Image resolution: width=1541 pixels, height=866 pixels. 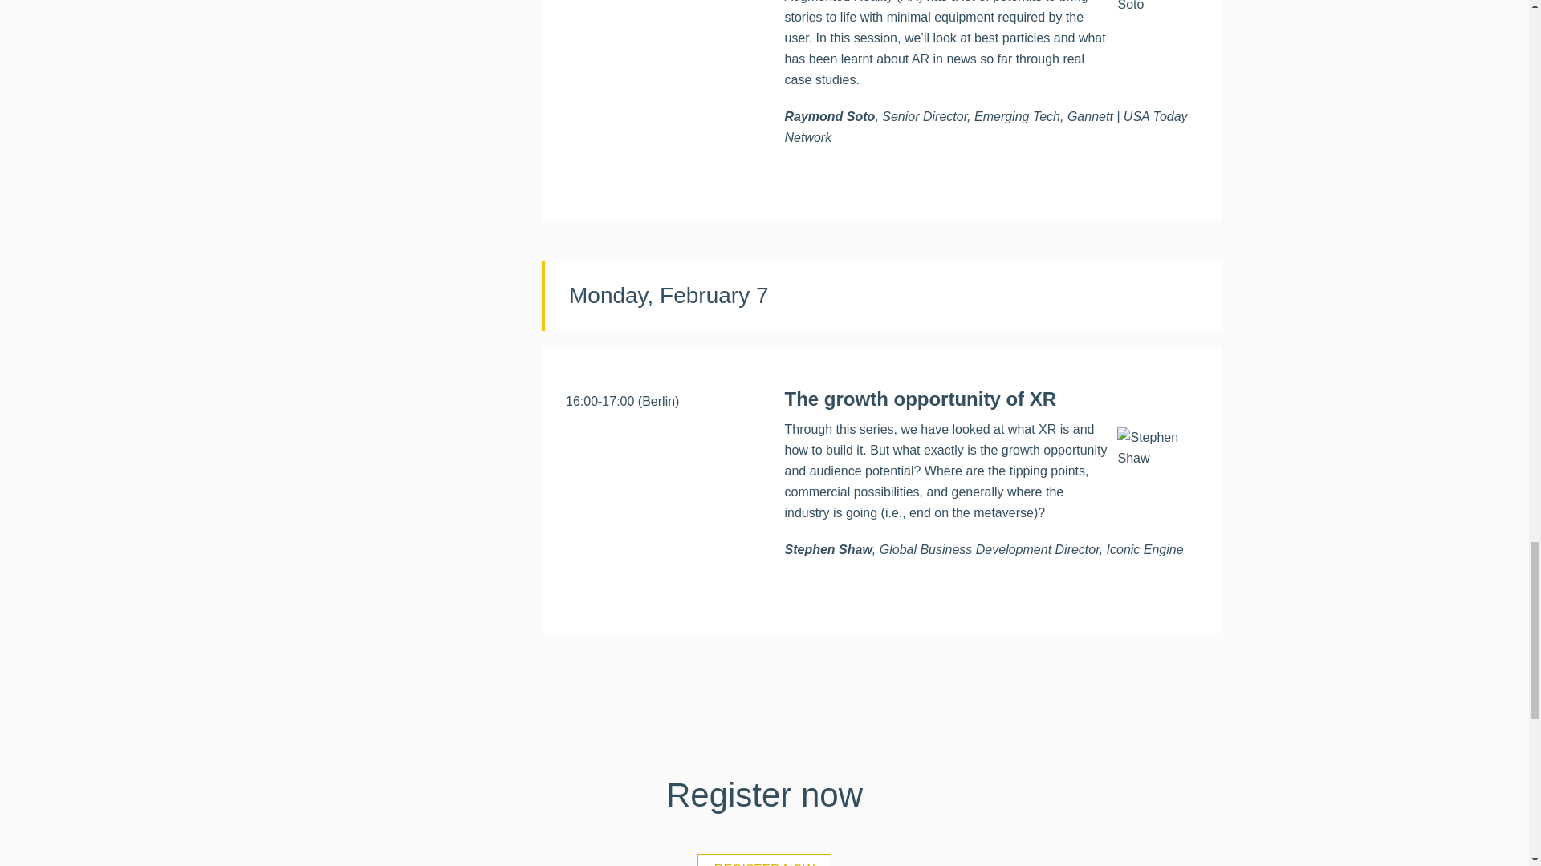 I want to click on REGISTER NOW, so click(x=764, y=860).